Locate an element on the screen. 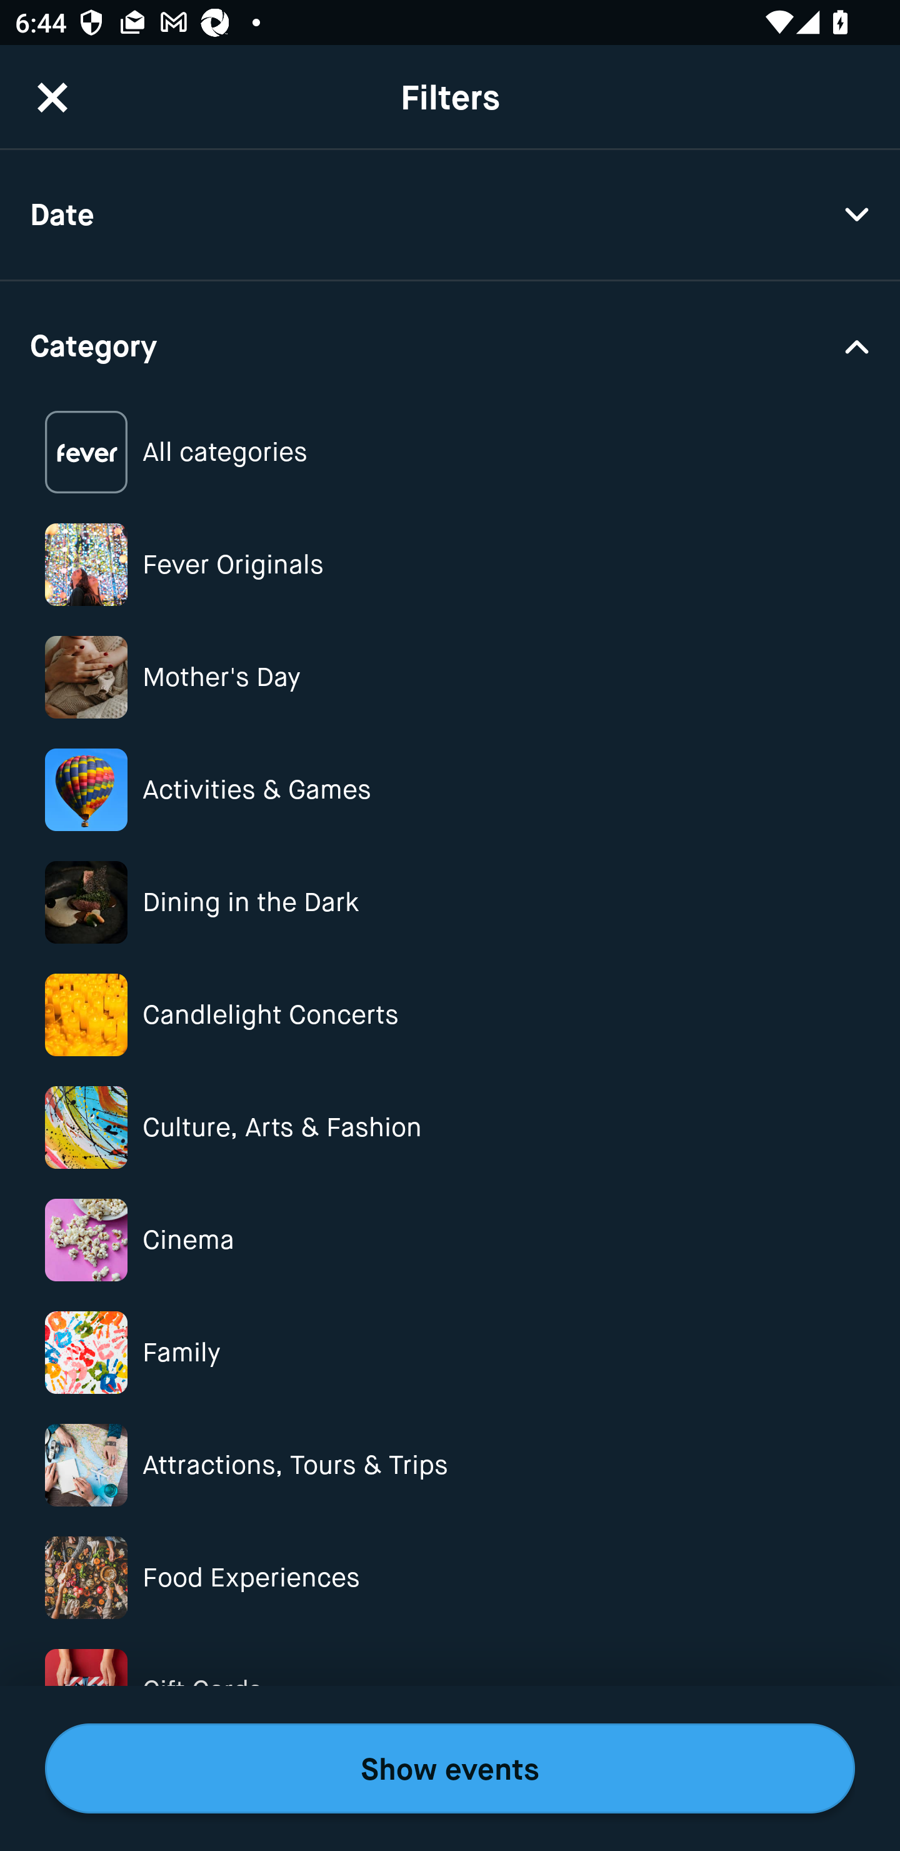 The width and height of the screenshot is (900, 1851). Category Image Mother's Day is located at coordinates (450, 677).